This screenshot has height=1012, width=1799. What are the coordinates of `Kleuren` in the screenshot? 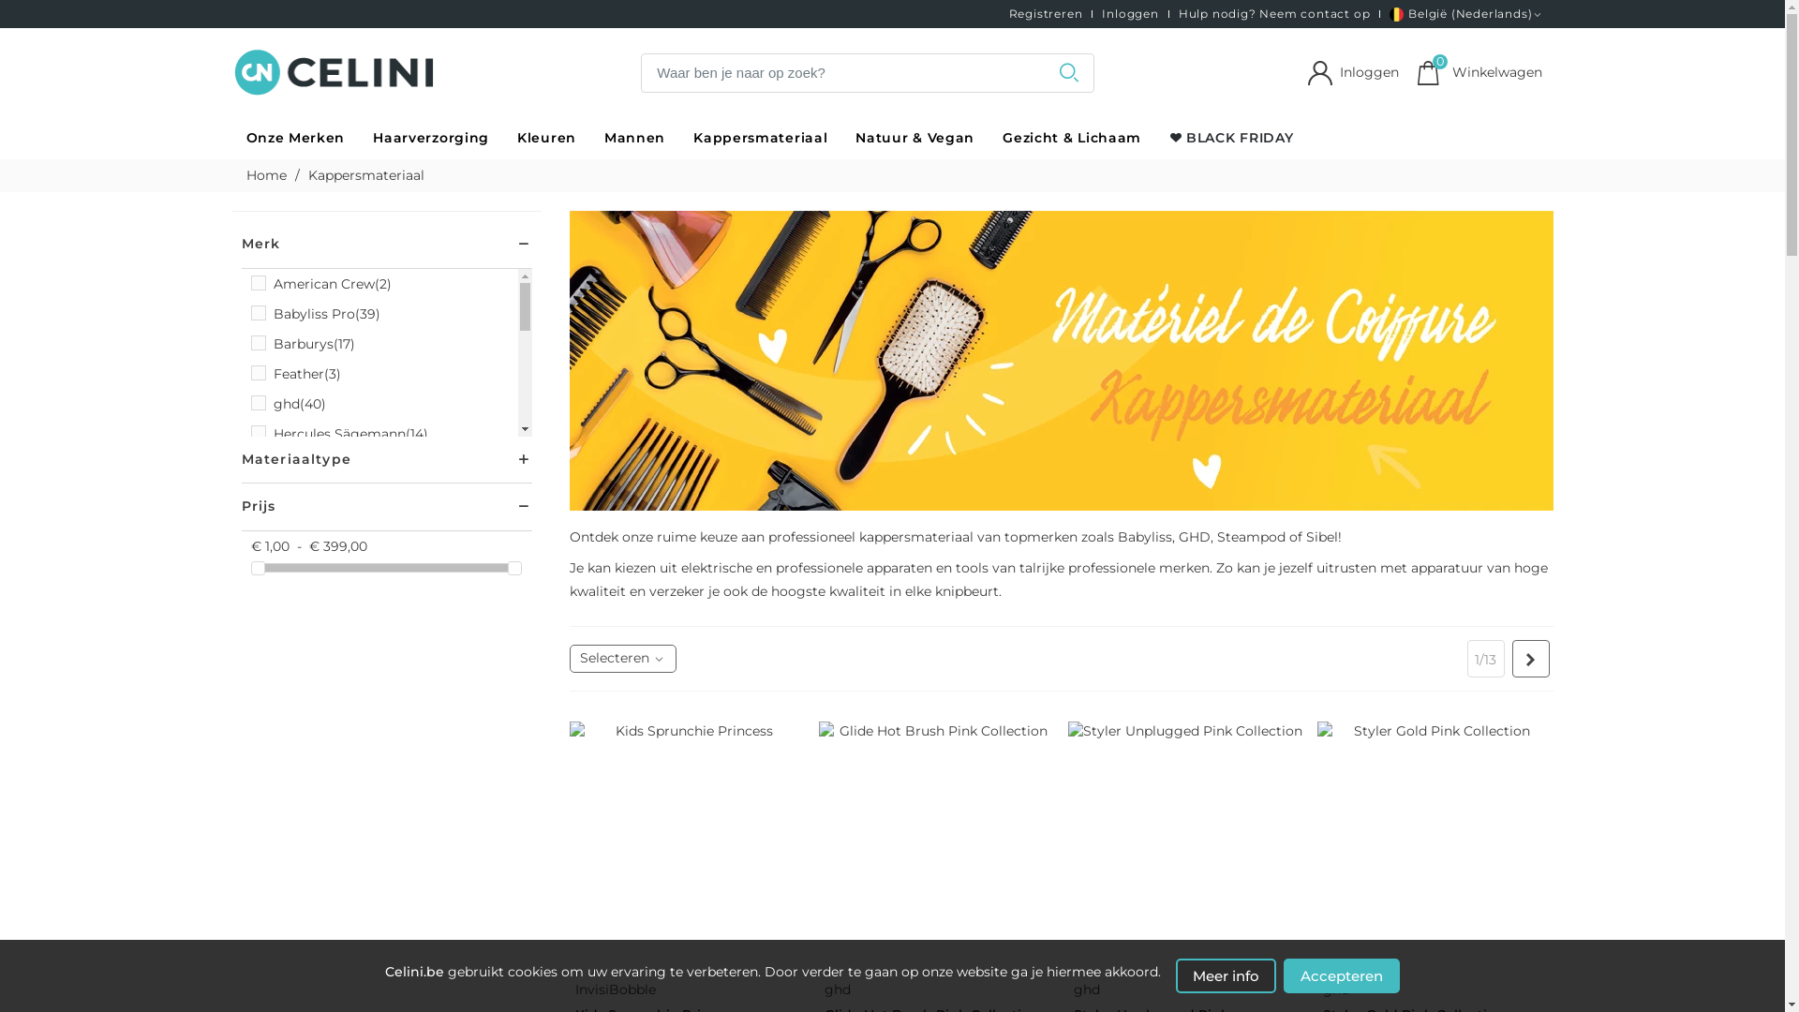 It's located at (547, 139).